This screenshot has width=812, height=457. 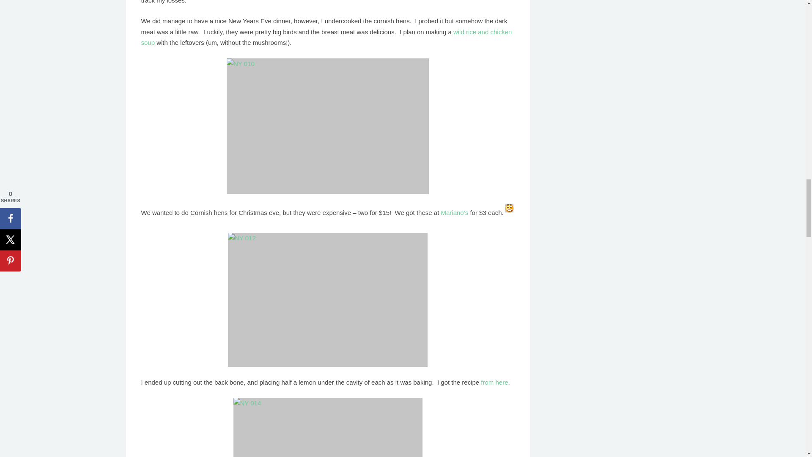 I want to click on NY 012, so click(x=328, y=300).